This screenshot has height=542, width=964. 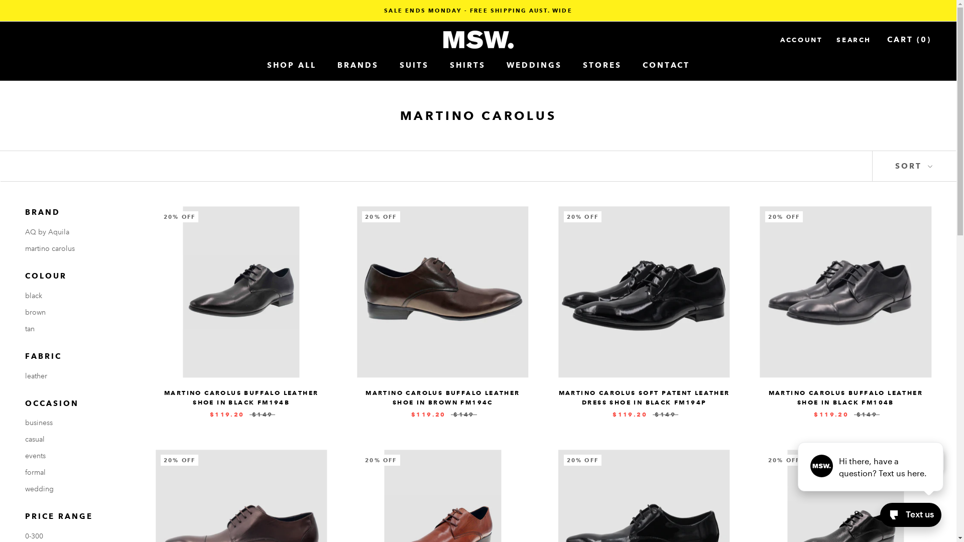 What do you see at coordinates (75, 249) in the screenshot?
I see `martino carolus` at bounding box center [75, 249].